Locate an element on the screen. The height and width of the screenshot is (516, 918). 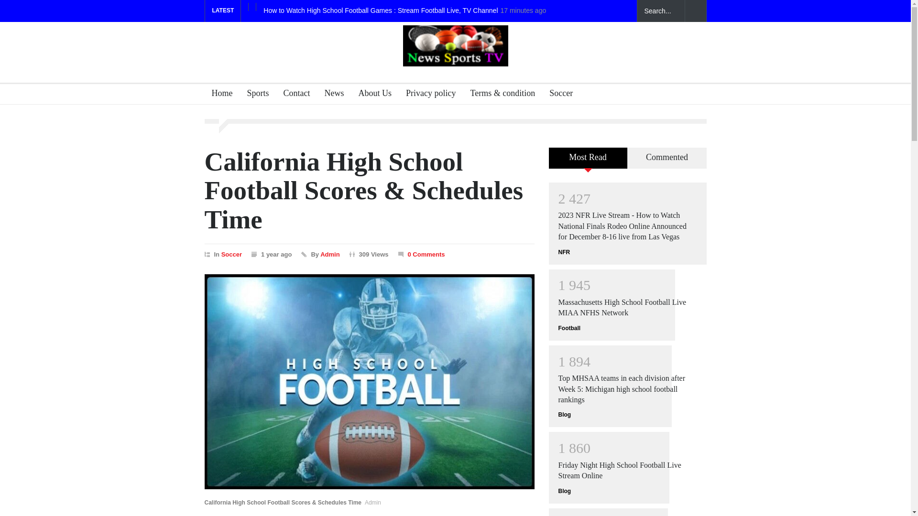
Categories is located at coordinates (254, 95).